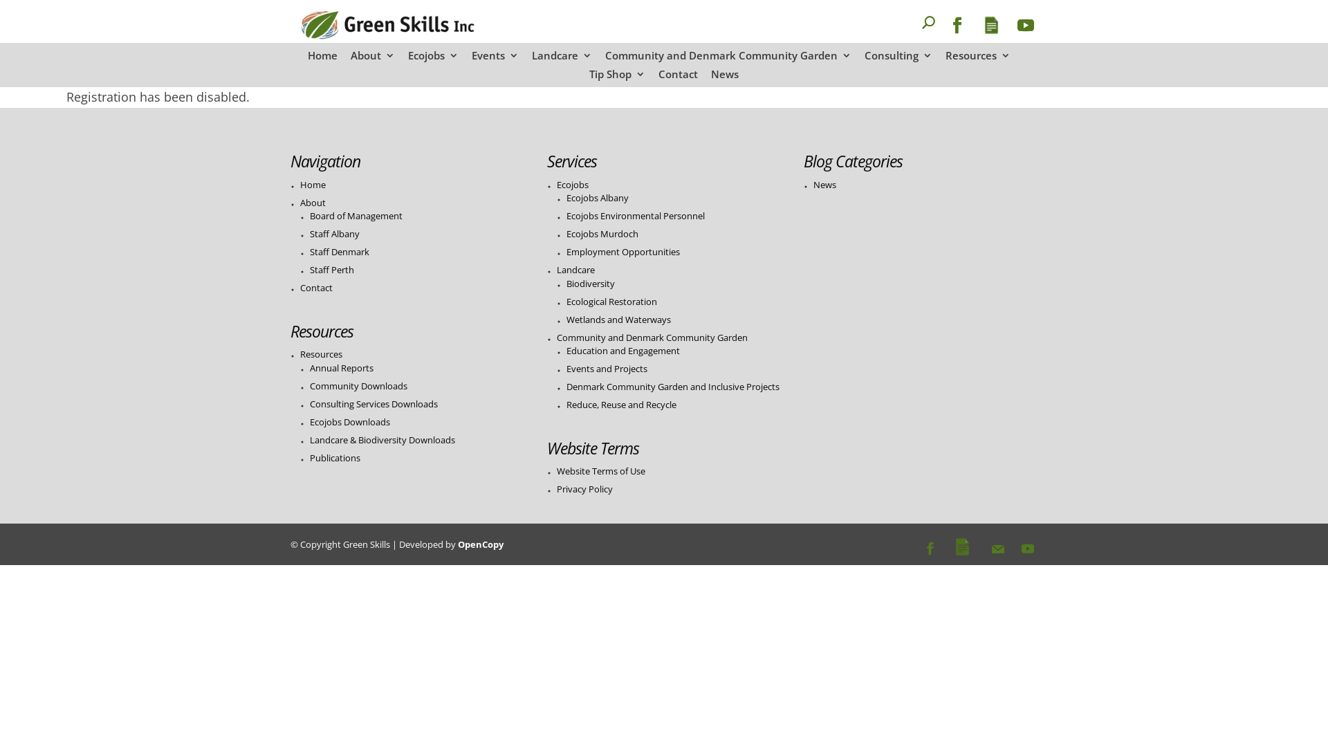  I want to click on Annual Reports, so click(342, 368).